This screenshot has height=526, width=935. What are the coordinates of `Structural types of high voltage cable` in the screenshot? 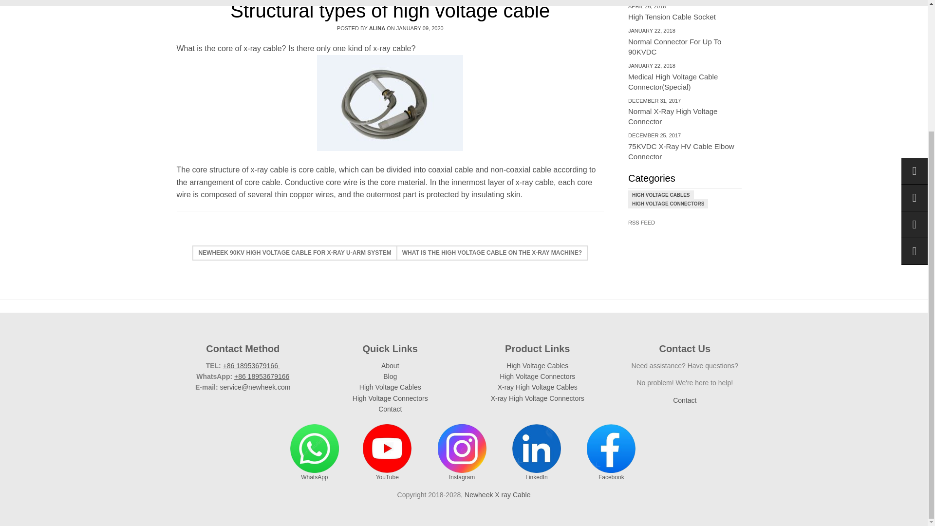 It's located at (497, 494).